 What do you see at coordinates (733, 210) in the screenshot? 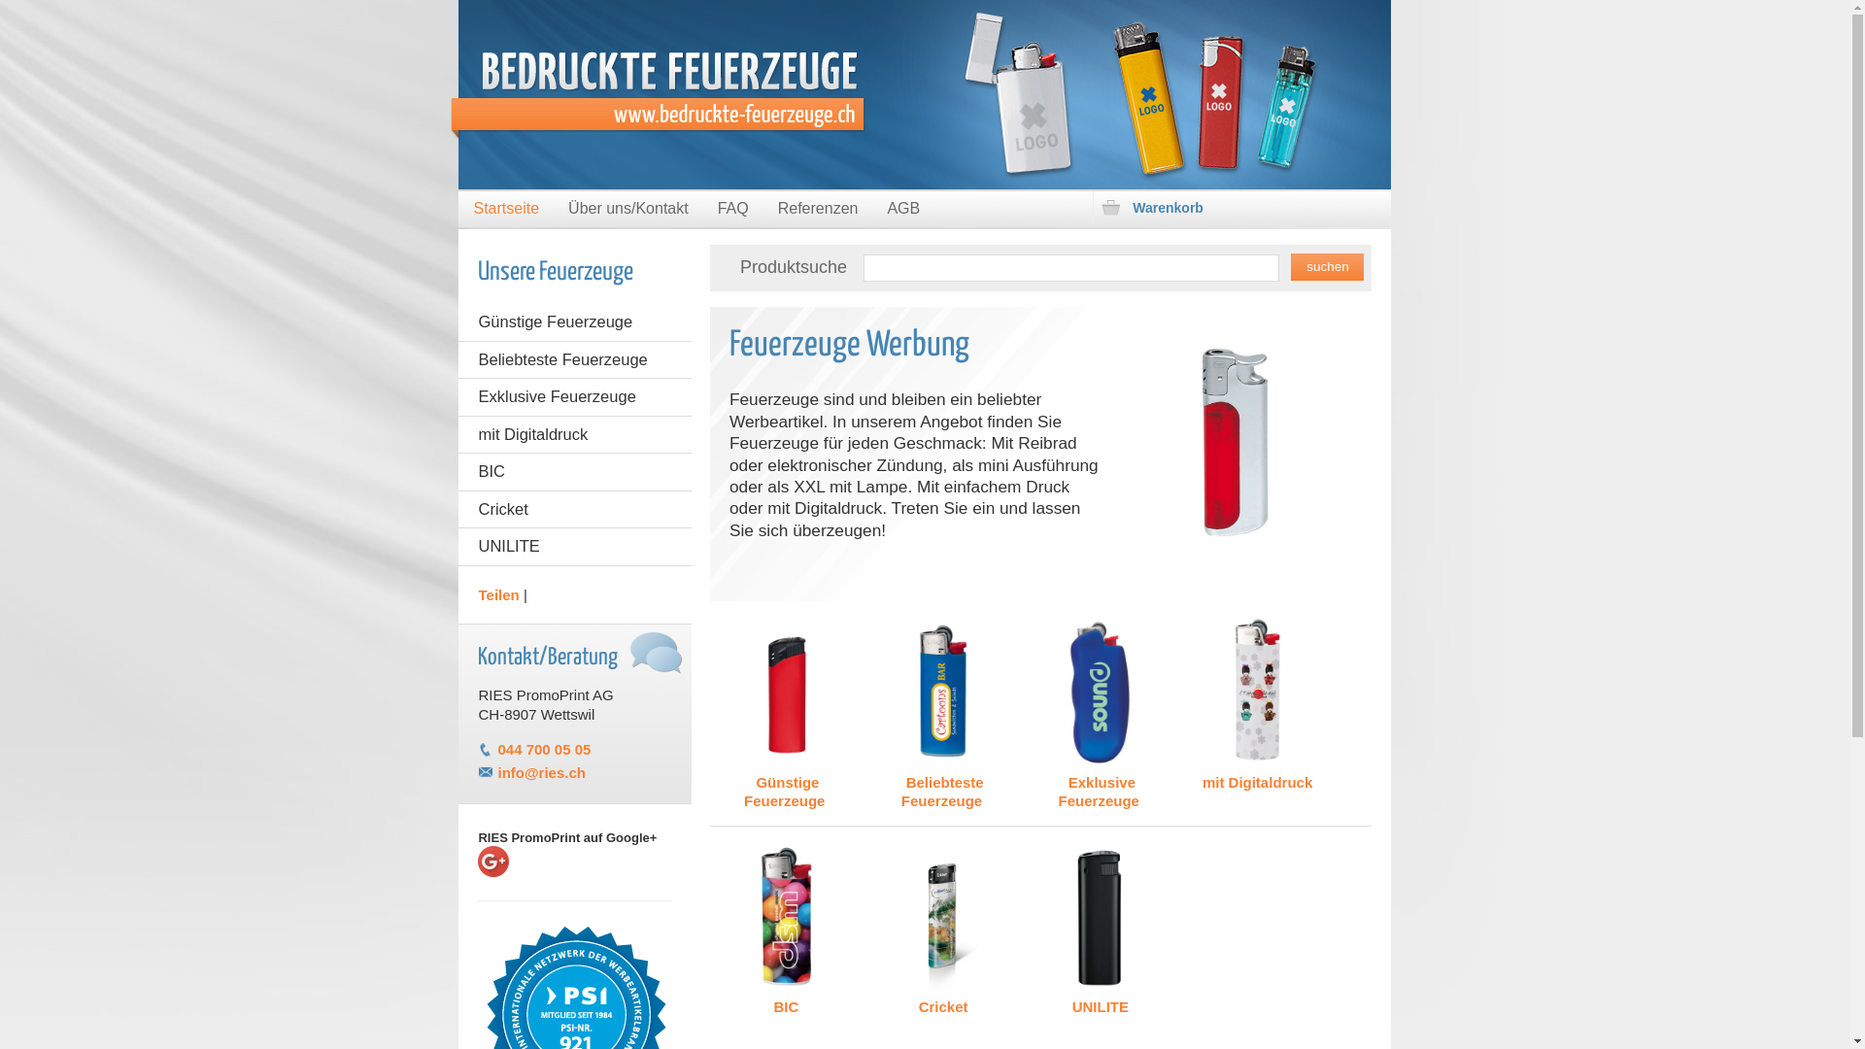
I see `FAQ` at bounding box center [733, 210].